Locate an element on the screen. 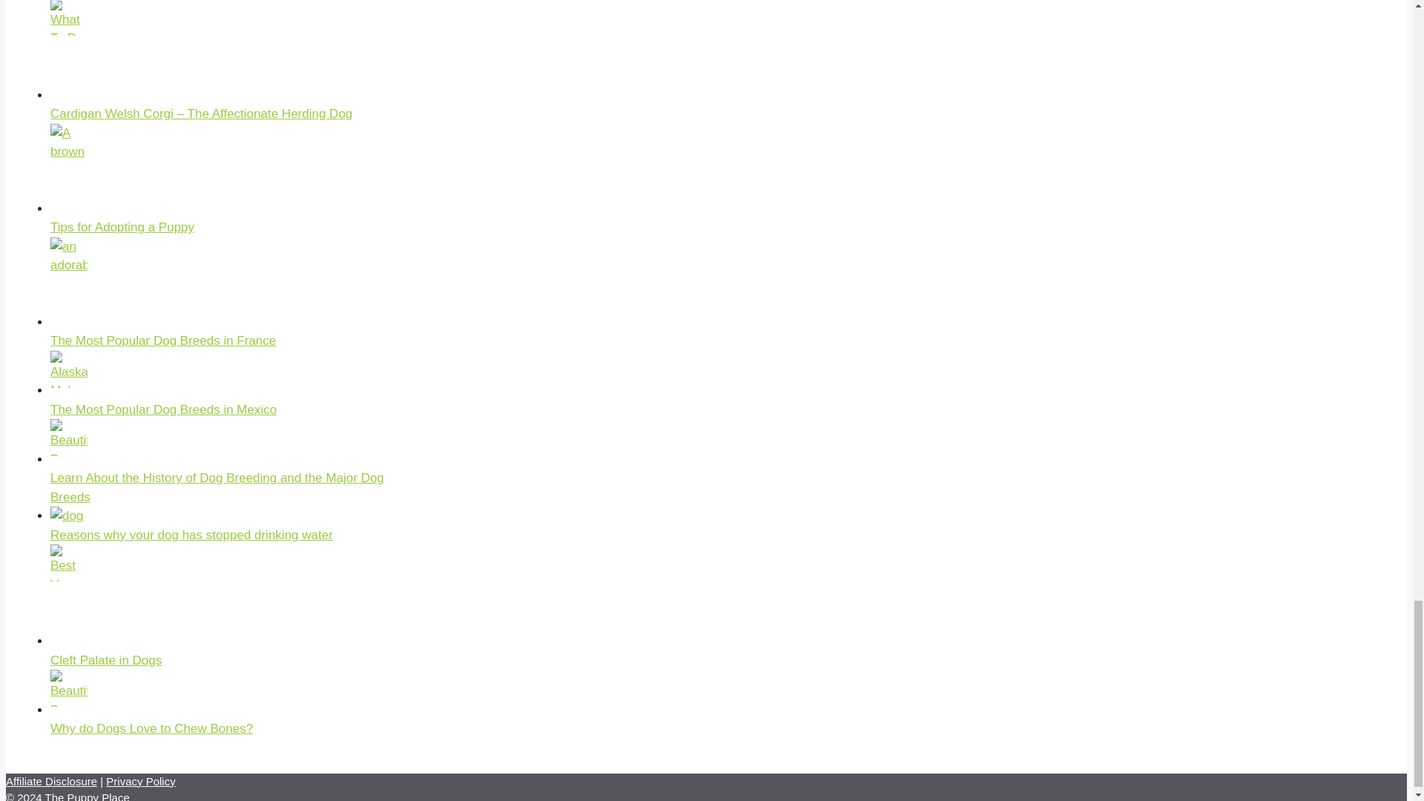  Why do Dogs Love to Chew Bones? is located at coordinates (151, 728).